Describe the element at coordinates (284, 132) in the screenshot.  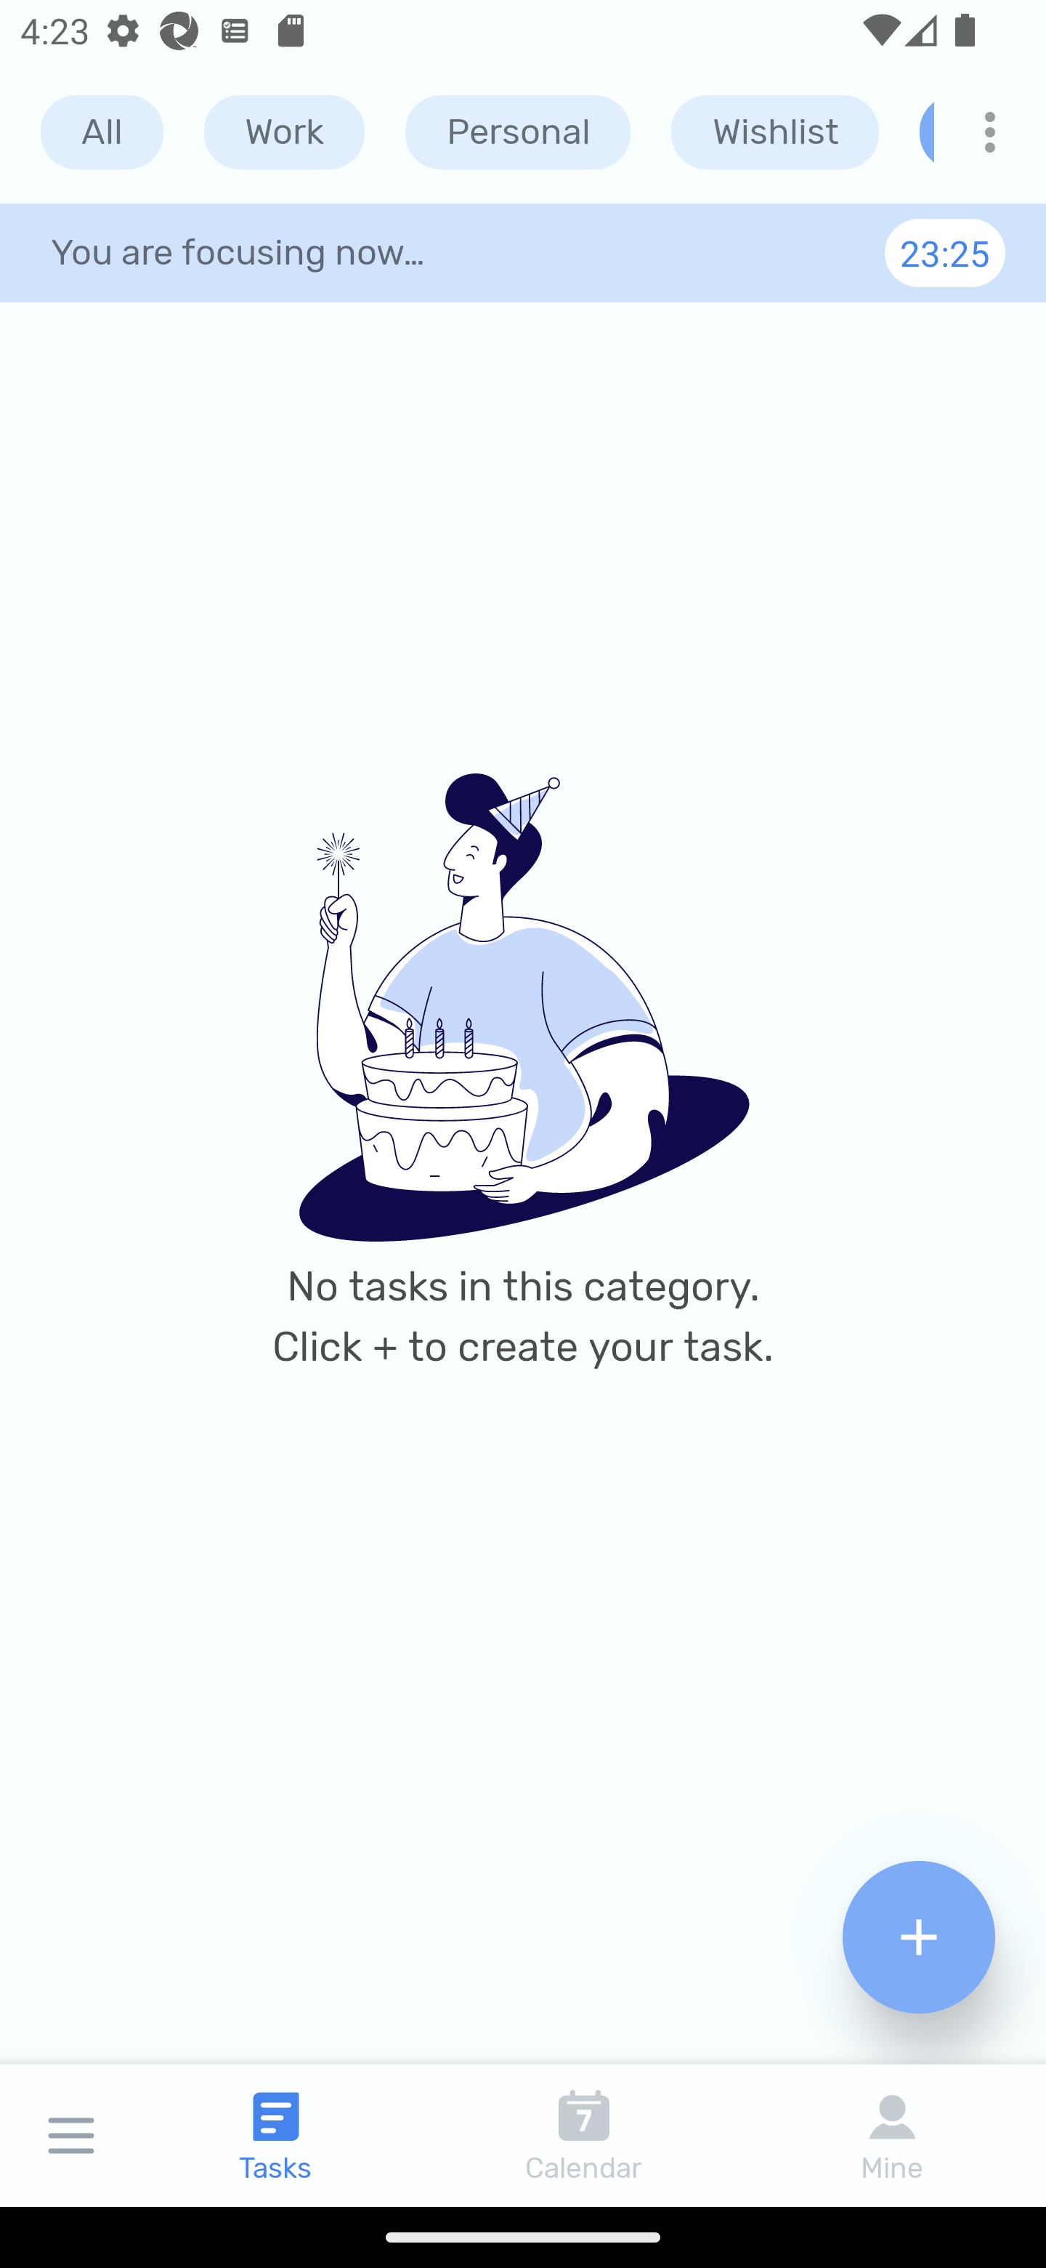
I see `Work` at that location.